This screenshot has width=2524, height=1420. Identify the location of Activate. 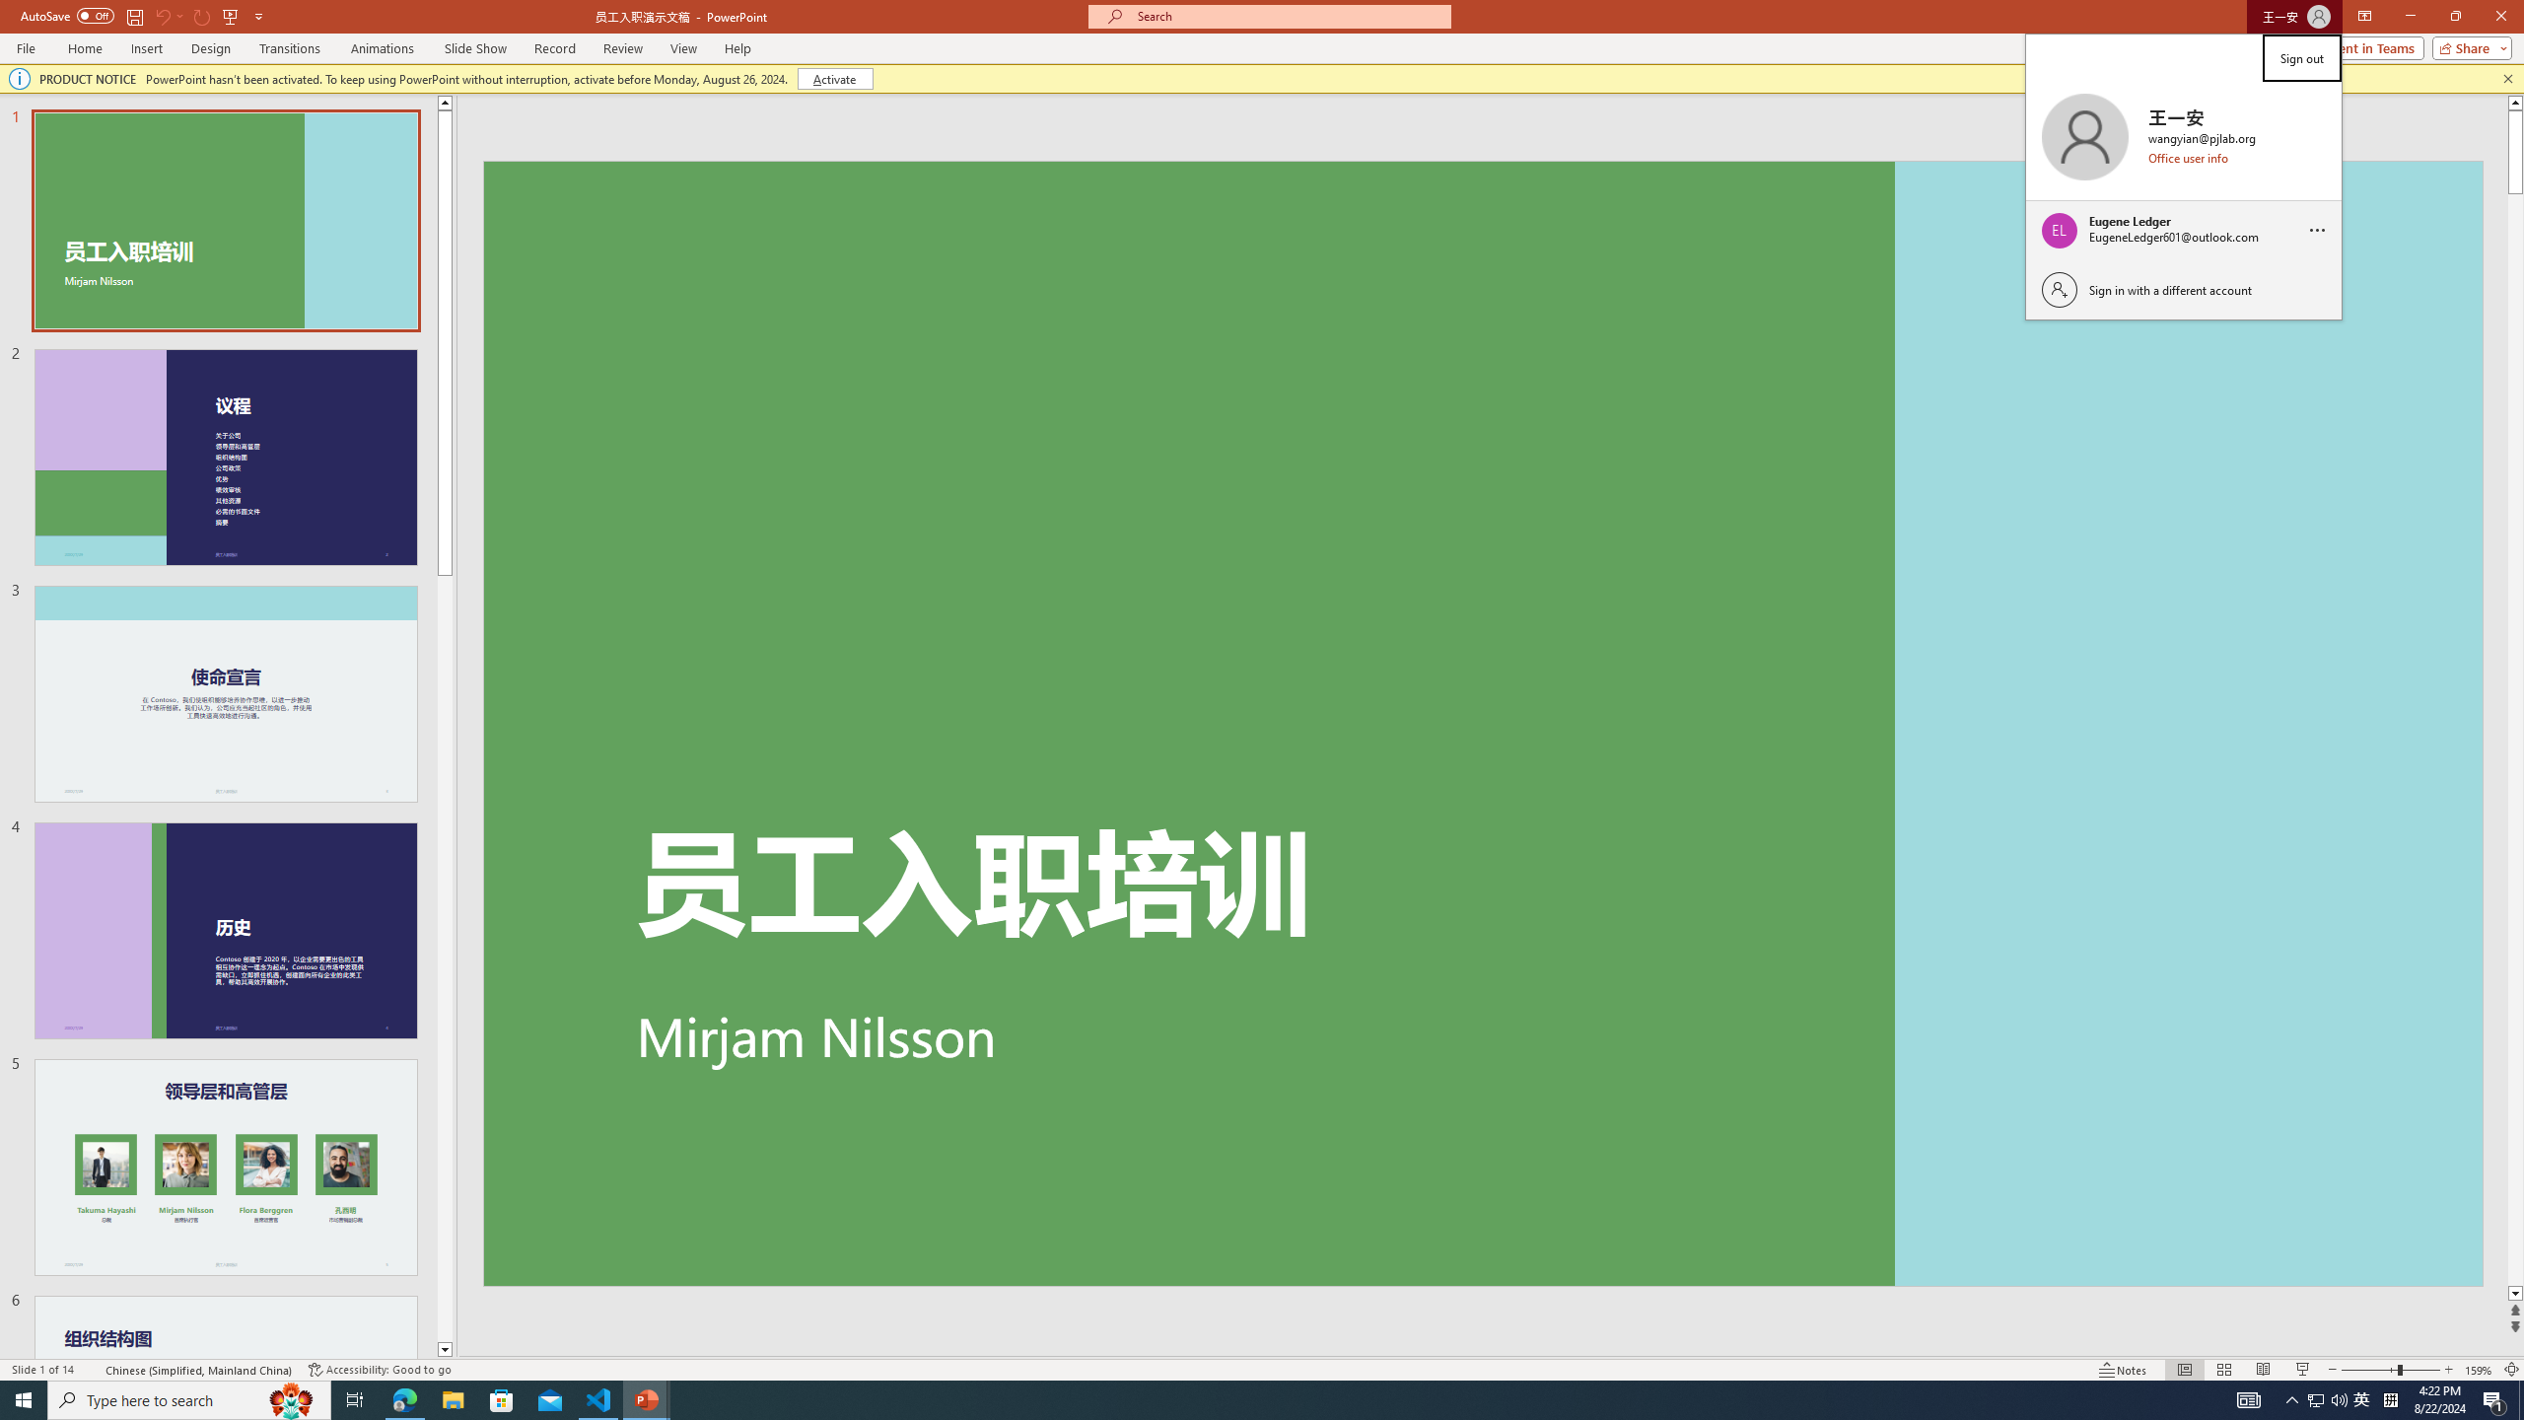
(834, 79).